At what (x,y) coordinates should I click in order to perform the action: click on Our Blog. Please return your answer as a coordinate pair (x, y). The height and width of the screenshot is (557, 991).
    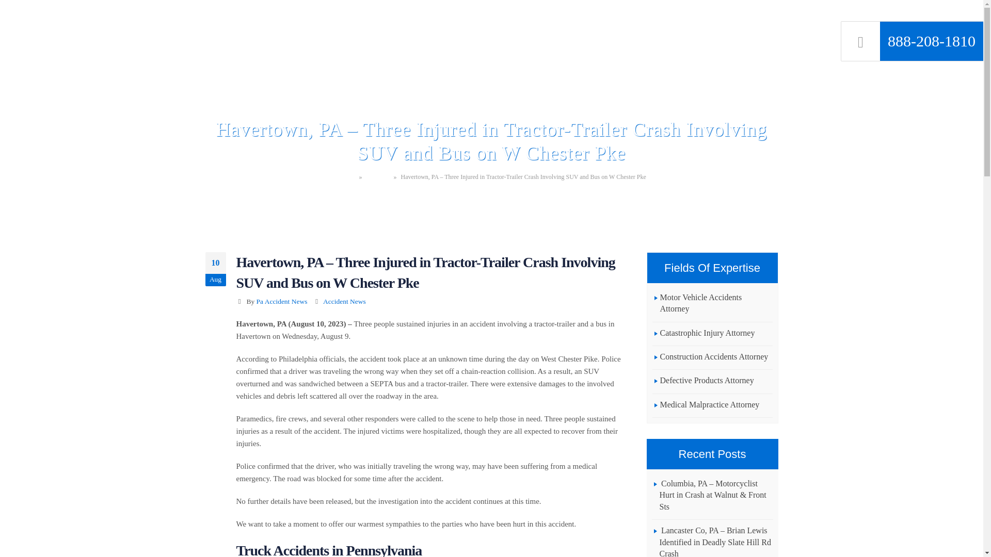
    Looking at the image, I should click on (378, 176).